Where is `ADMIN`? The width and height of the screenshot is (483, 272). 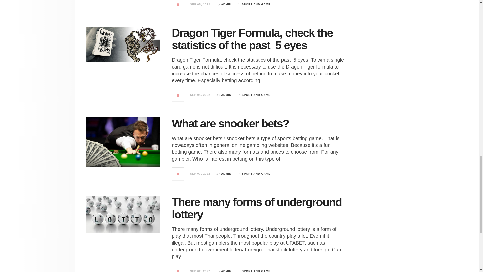
ADMIN is located at coordinates (226, 4).